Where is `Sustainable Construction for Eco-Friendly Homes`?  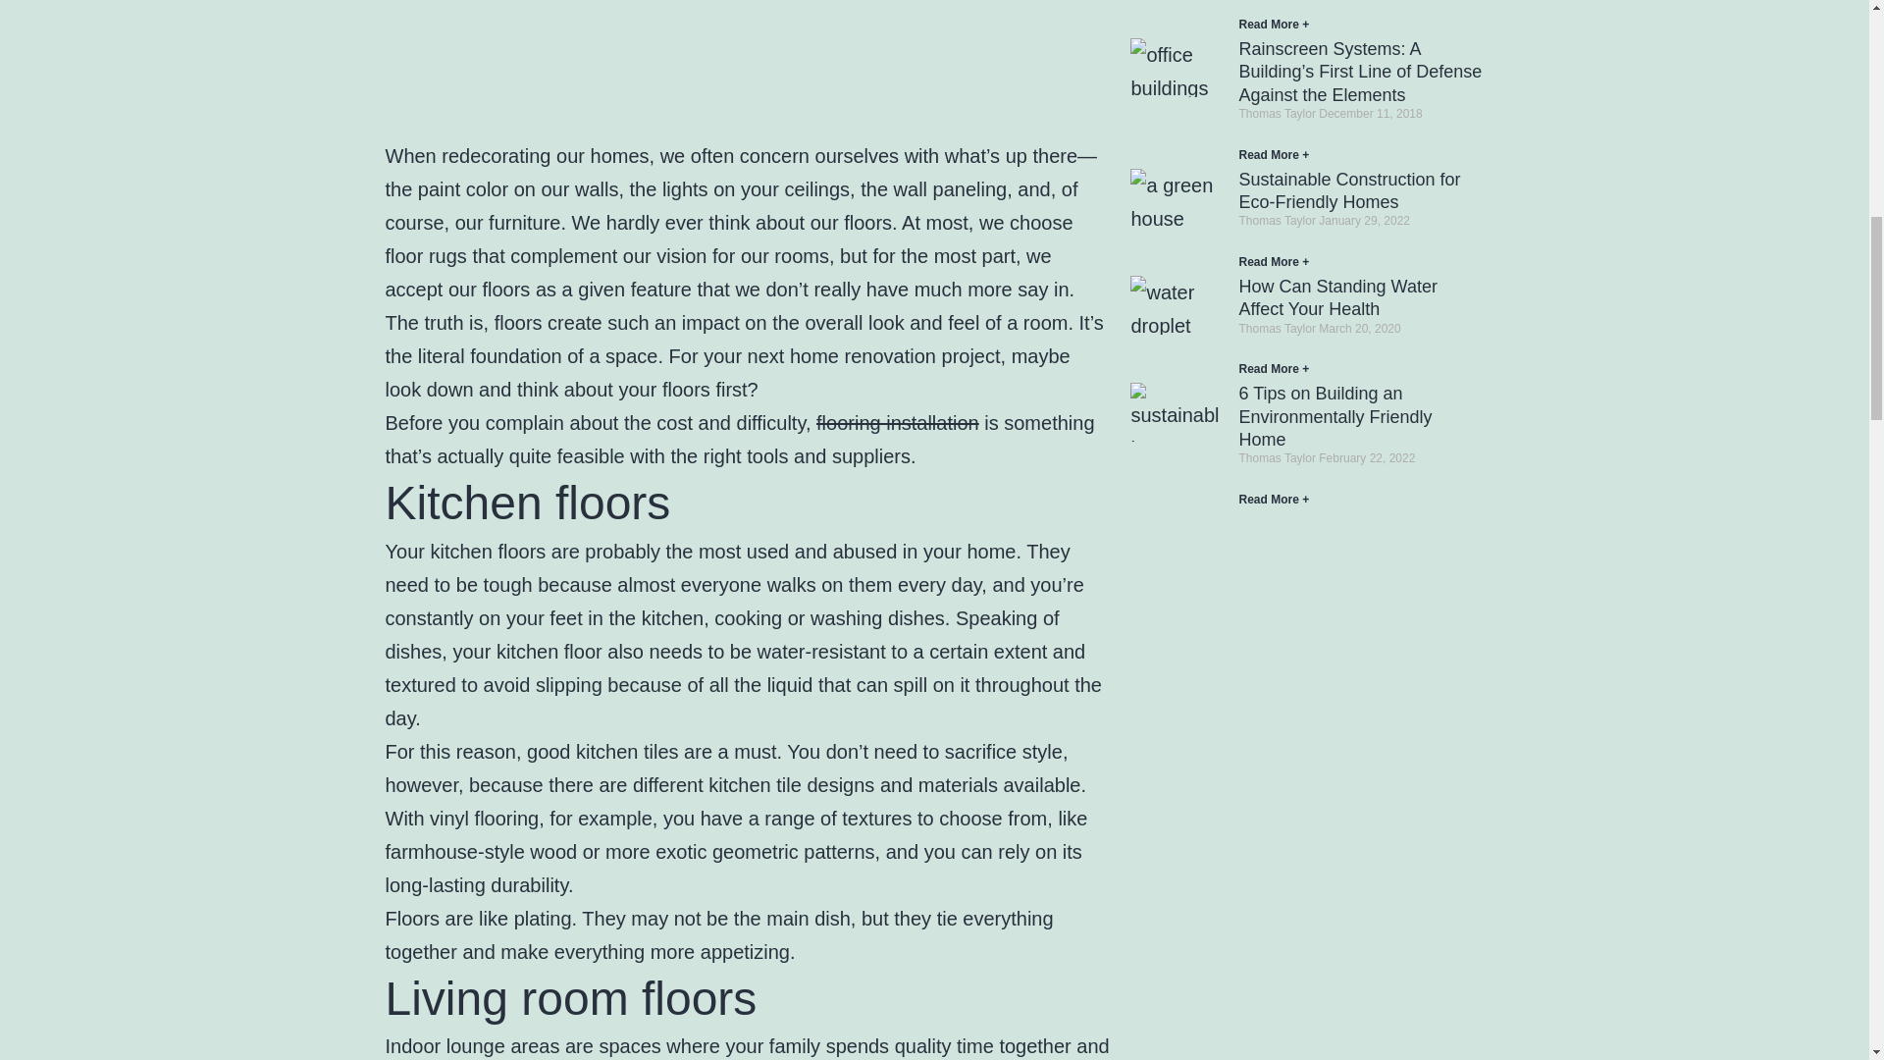
Sustainable Construction for Eco-Friendly Homes is located at coordinates (1348, 190).